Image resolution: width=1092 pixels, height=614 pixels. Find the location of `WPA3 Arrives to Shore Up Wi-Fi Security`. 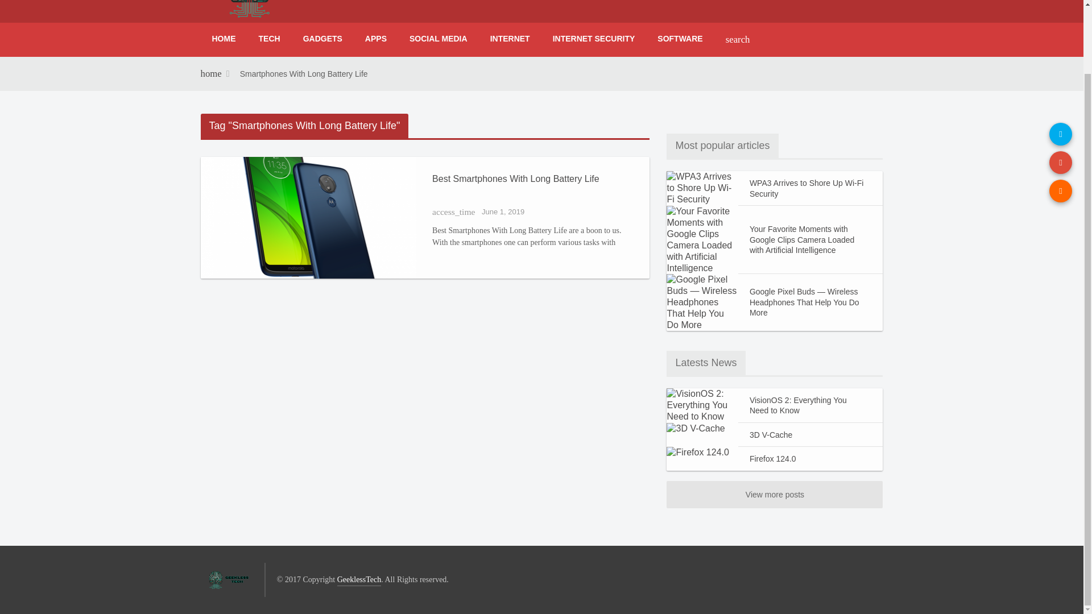

WPA3 Arrives to Shore Up Wi-Fi Security is located at coordinates (810, 188).